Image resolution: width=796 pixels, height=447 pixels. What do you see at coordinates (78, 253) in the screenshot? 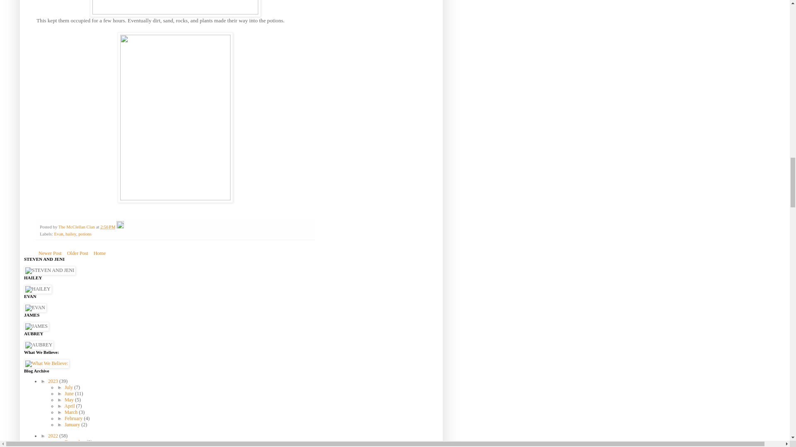
I see `Older Post` at bounding box center [78, 253].